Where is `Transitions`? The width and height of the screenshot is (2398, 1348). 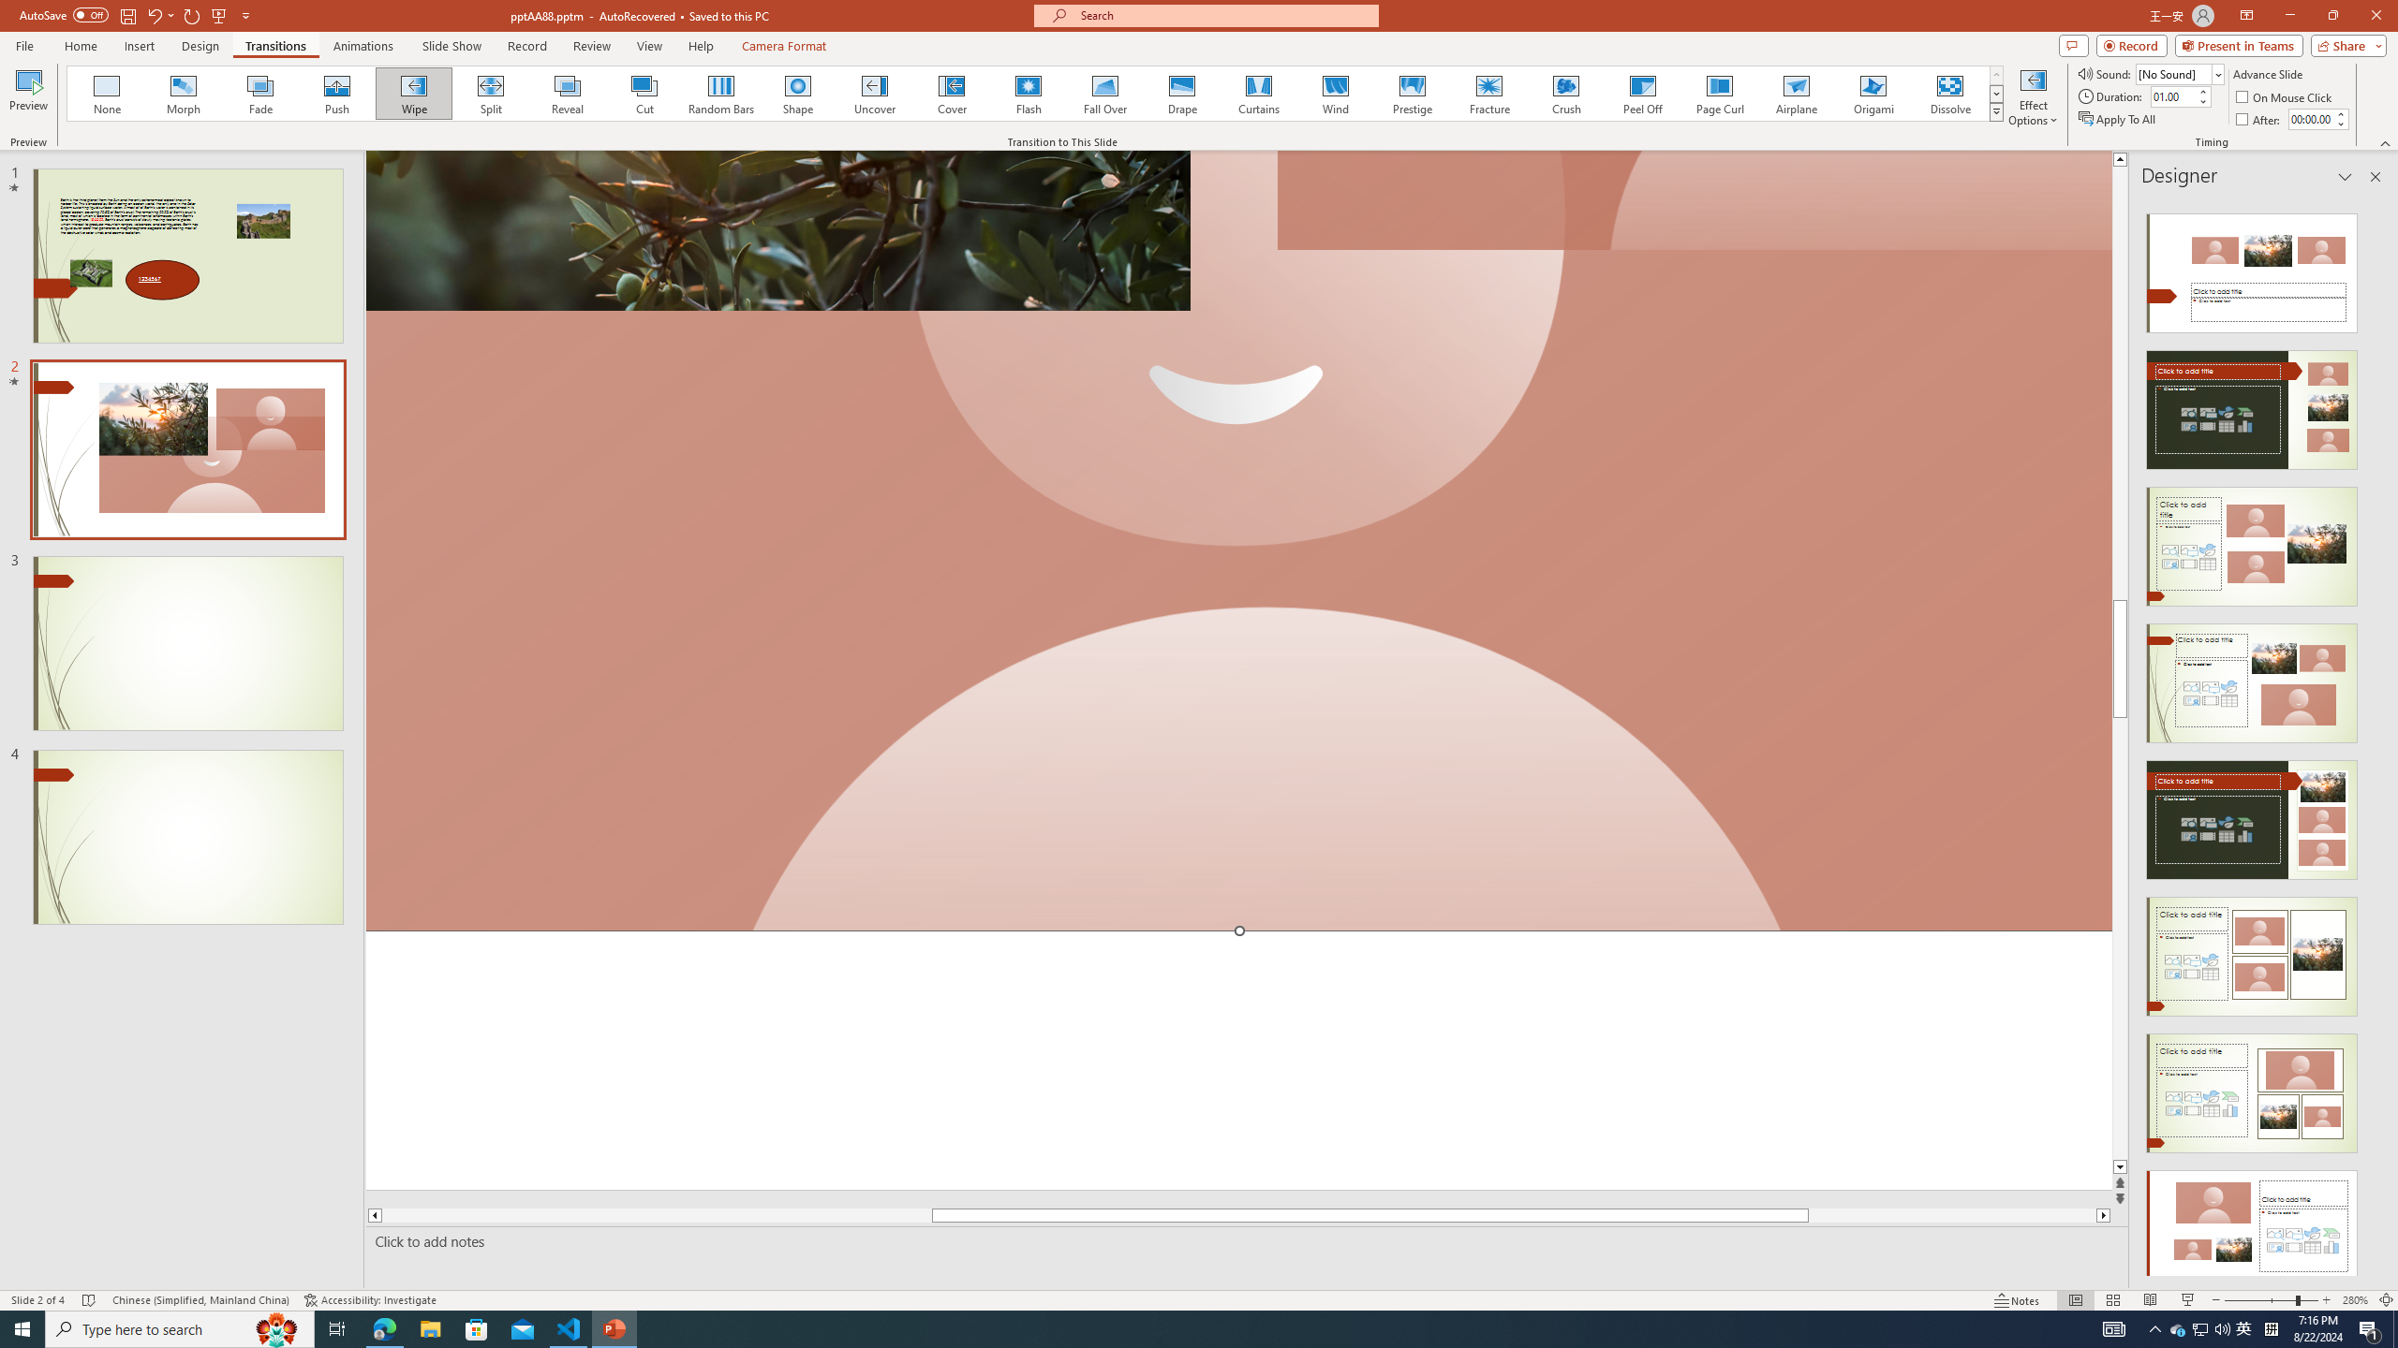
Transitions is located at coordinates (275, 46).